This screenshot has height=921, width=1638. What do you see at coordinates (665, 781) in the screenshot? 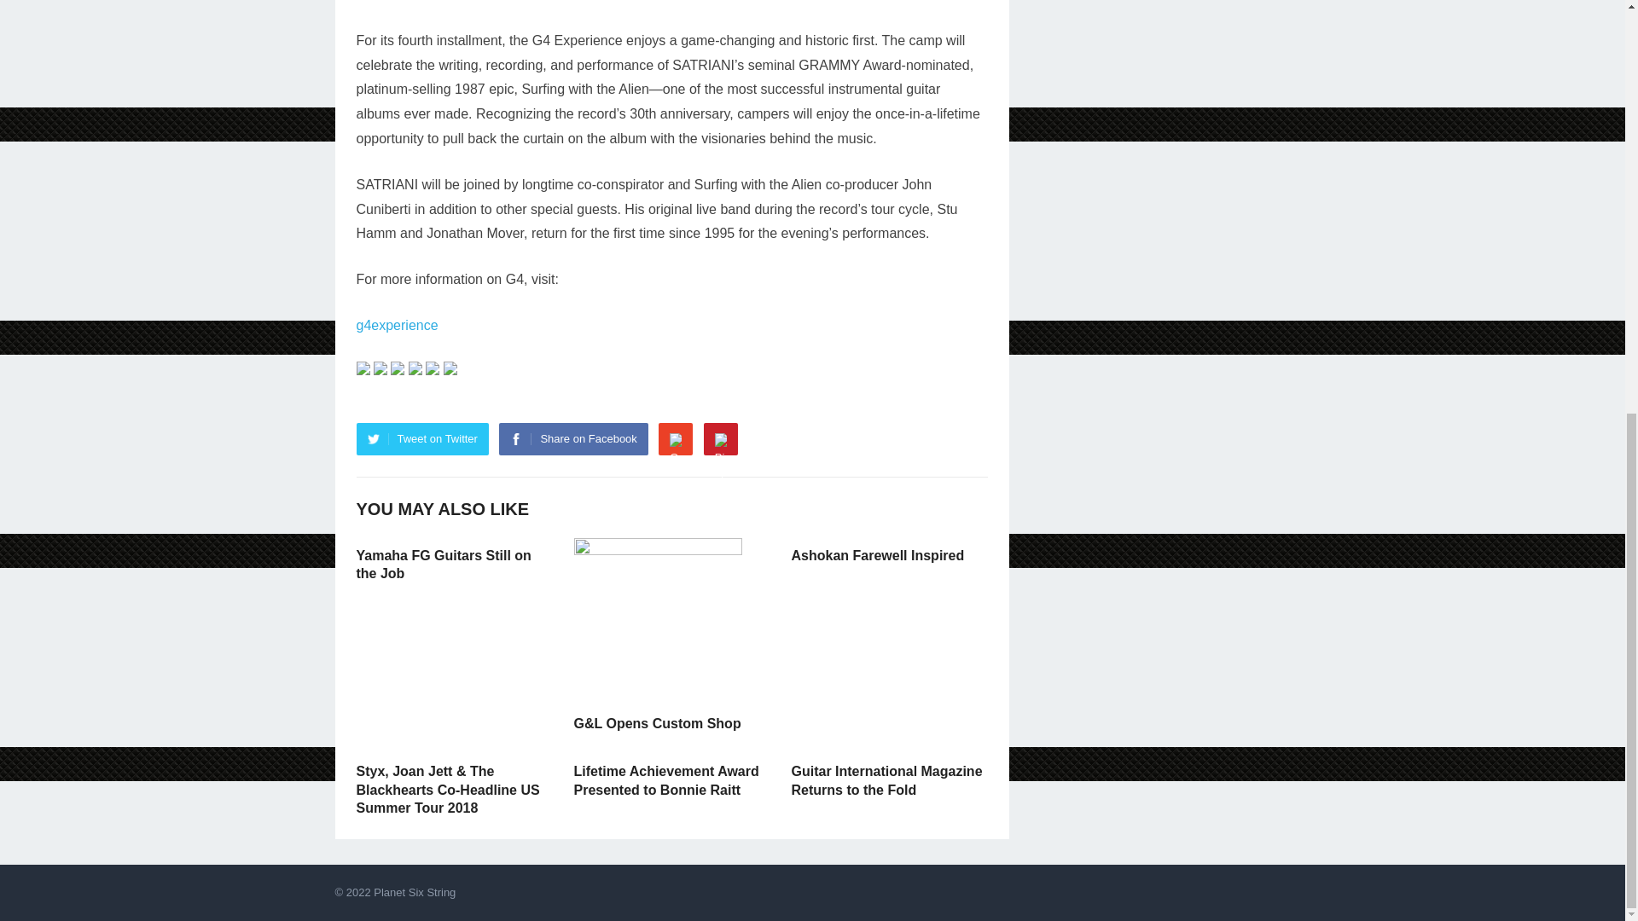
I see `Lifetime Achievement Award Presented to Bonnie Raitt` at bounding box center [665, 781].